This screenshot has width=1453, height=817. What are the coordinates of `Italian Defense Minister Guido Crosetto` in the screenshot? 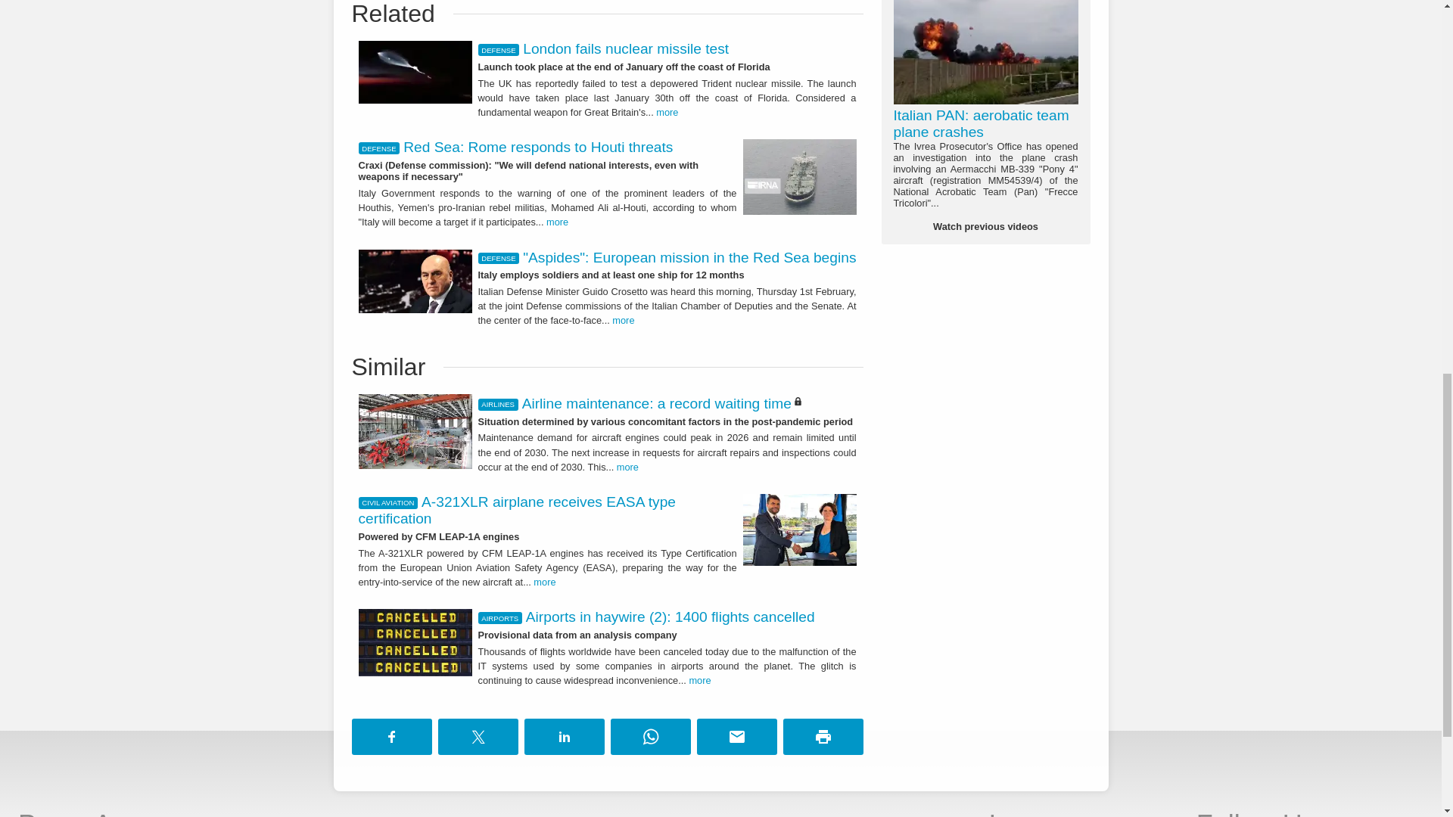 It's located at (415, 281).